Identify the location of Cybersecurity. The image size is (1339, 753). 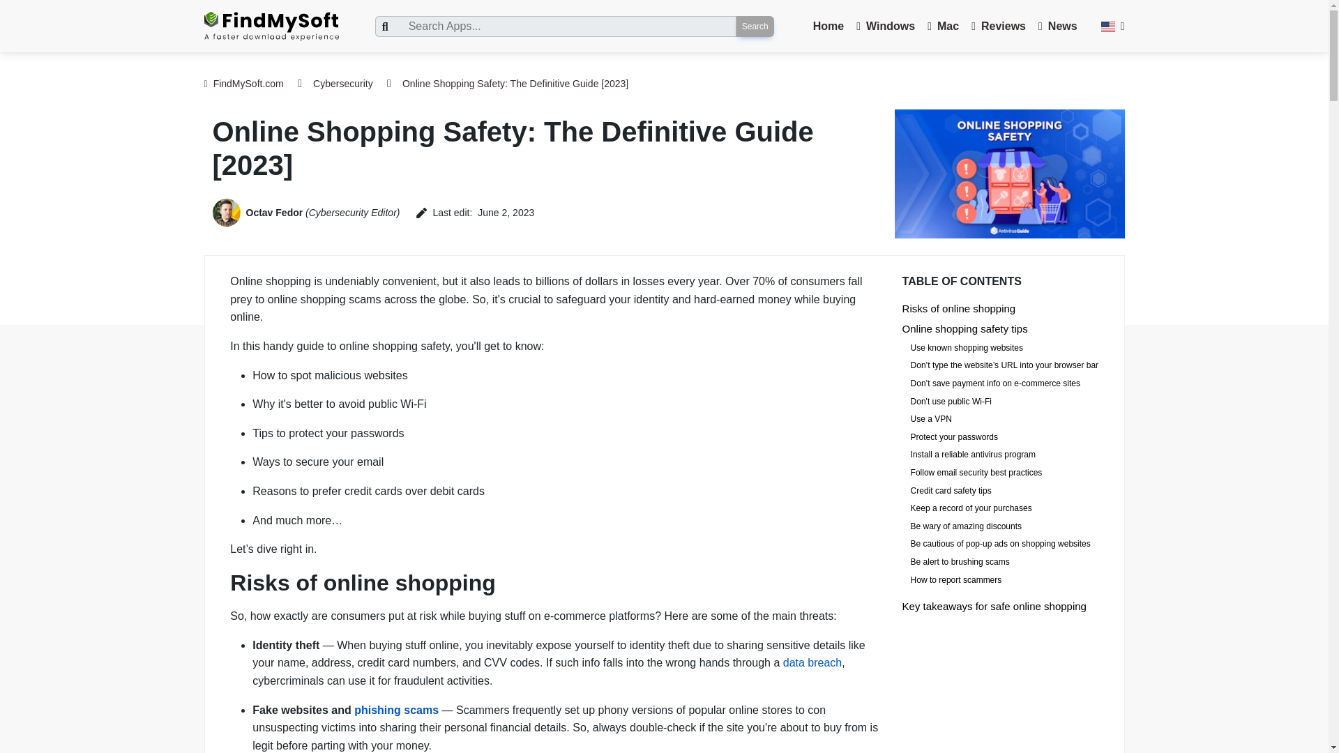
(343, 84).